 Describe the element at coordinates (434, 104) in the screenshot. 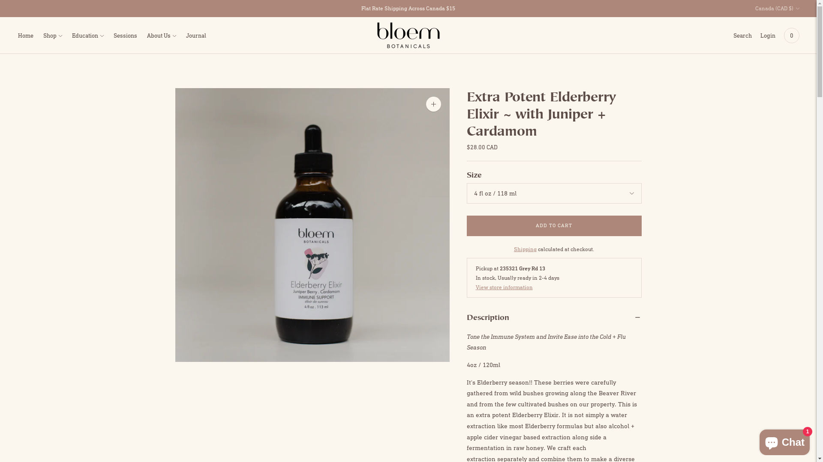

I see `Zoom image` at that location.